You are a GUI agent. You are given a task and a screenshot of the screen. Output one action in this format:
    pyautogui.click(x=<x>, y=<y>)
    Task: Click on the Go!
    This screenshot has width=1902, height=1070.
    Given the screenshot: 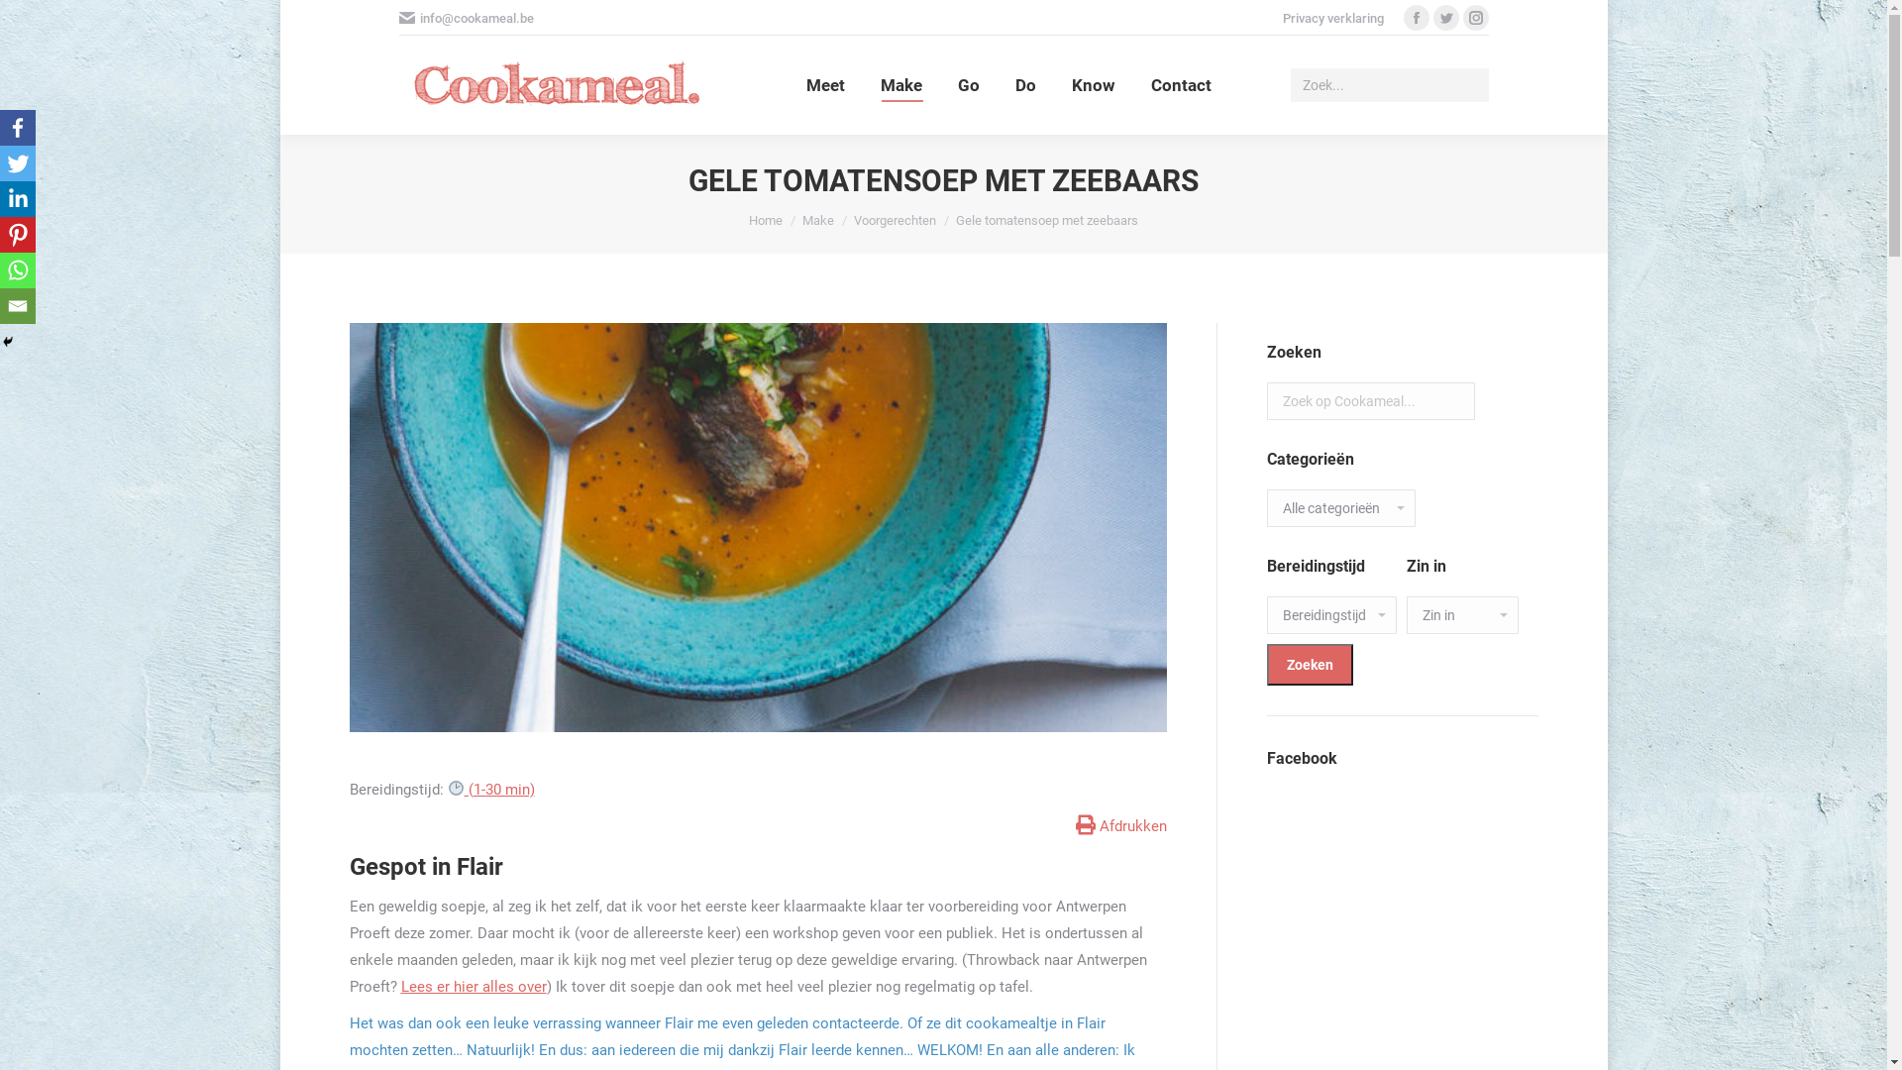 What is the action you would take?
    pyautogui.click(x=31, y=21)
    